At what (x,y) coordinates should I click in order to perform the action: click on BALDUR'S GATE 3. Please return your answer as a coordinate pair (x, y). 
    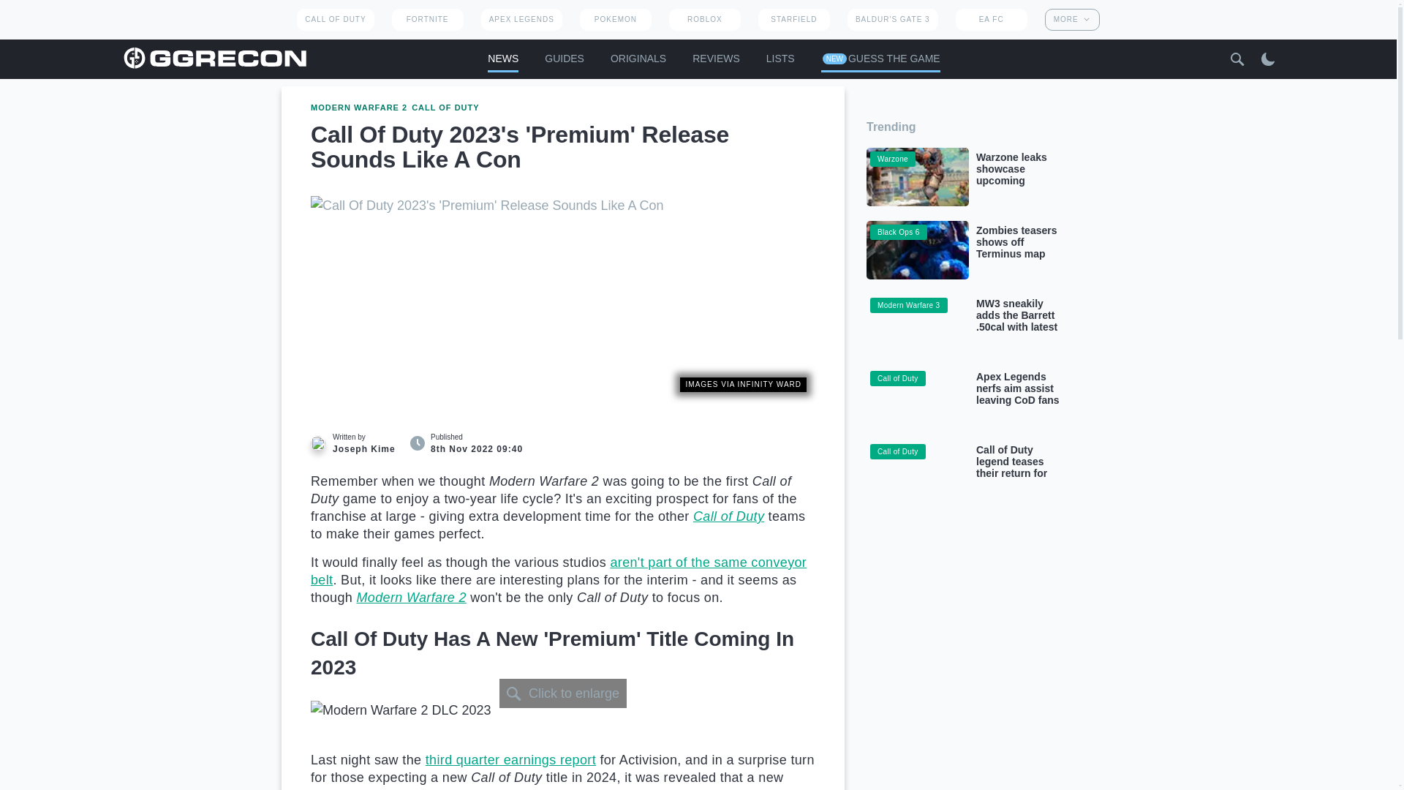
    Looking at the image, I should click on (892, 19).